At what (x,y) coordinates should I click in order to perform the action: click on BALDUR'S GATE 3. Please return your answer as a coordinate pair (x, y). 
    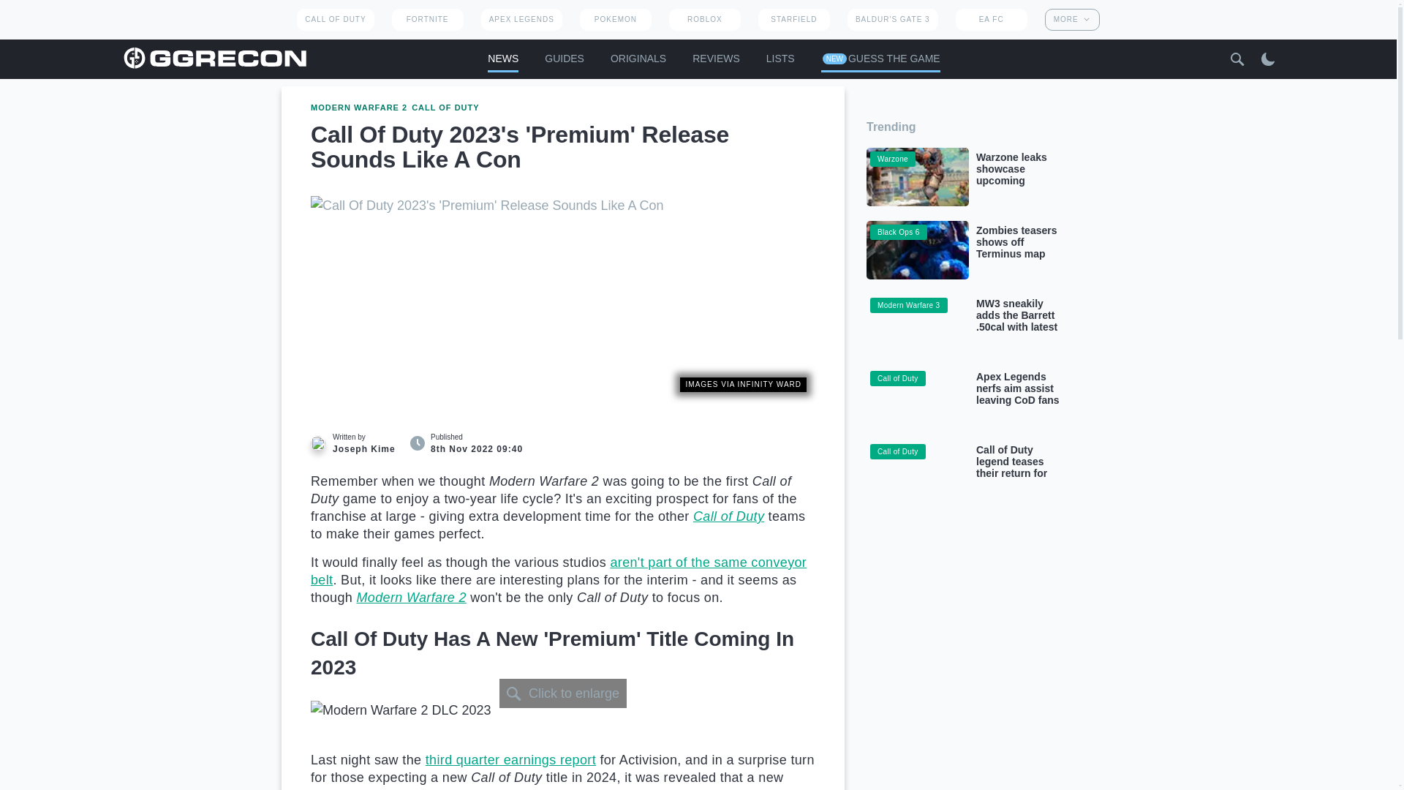
    Looking at the image, I should click on (892, 19).